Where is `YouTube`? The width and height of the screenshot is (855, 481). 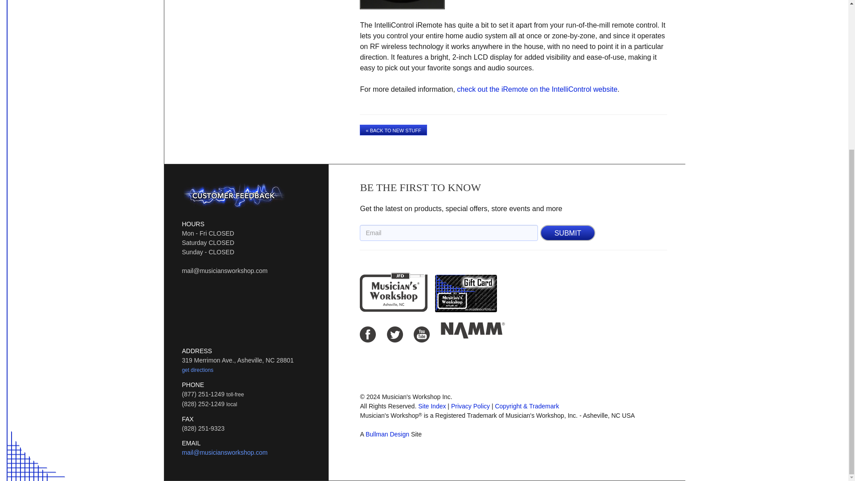
YouTube is located at coordinates (422, 334).